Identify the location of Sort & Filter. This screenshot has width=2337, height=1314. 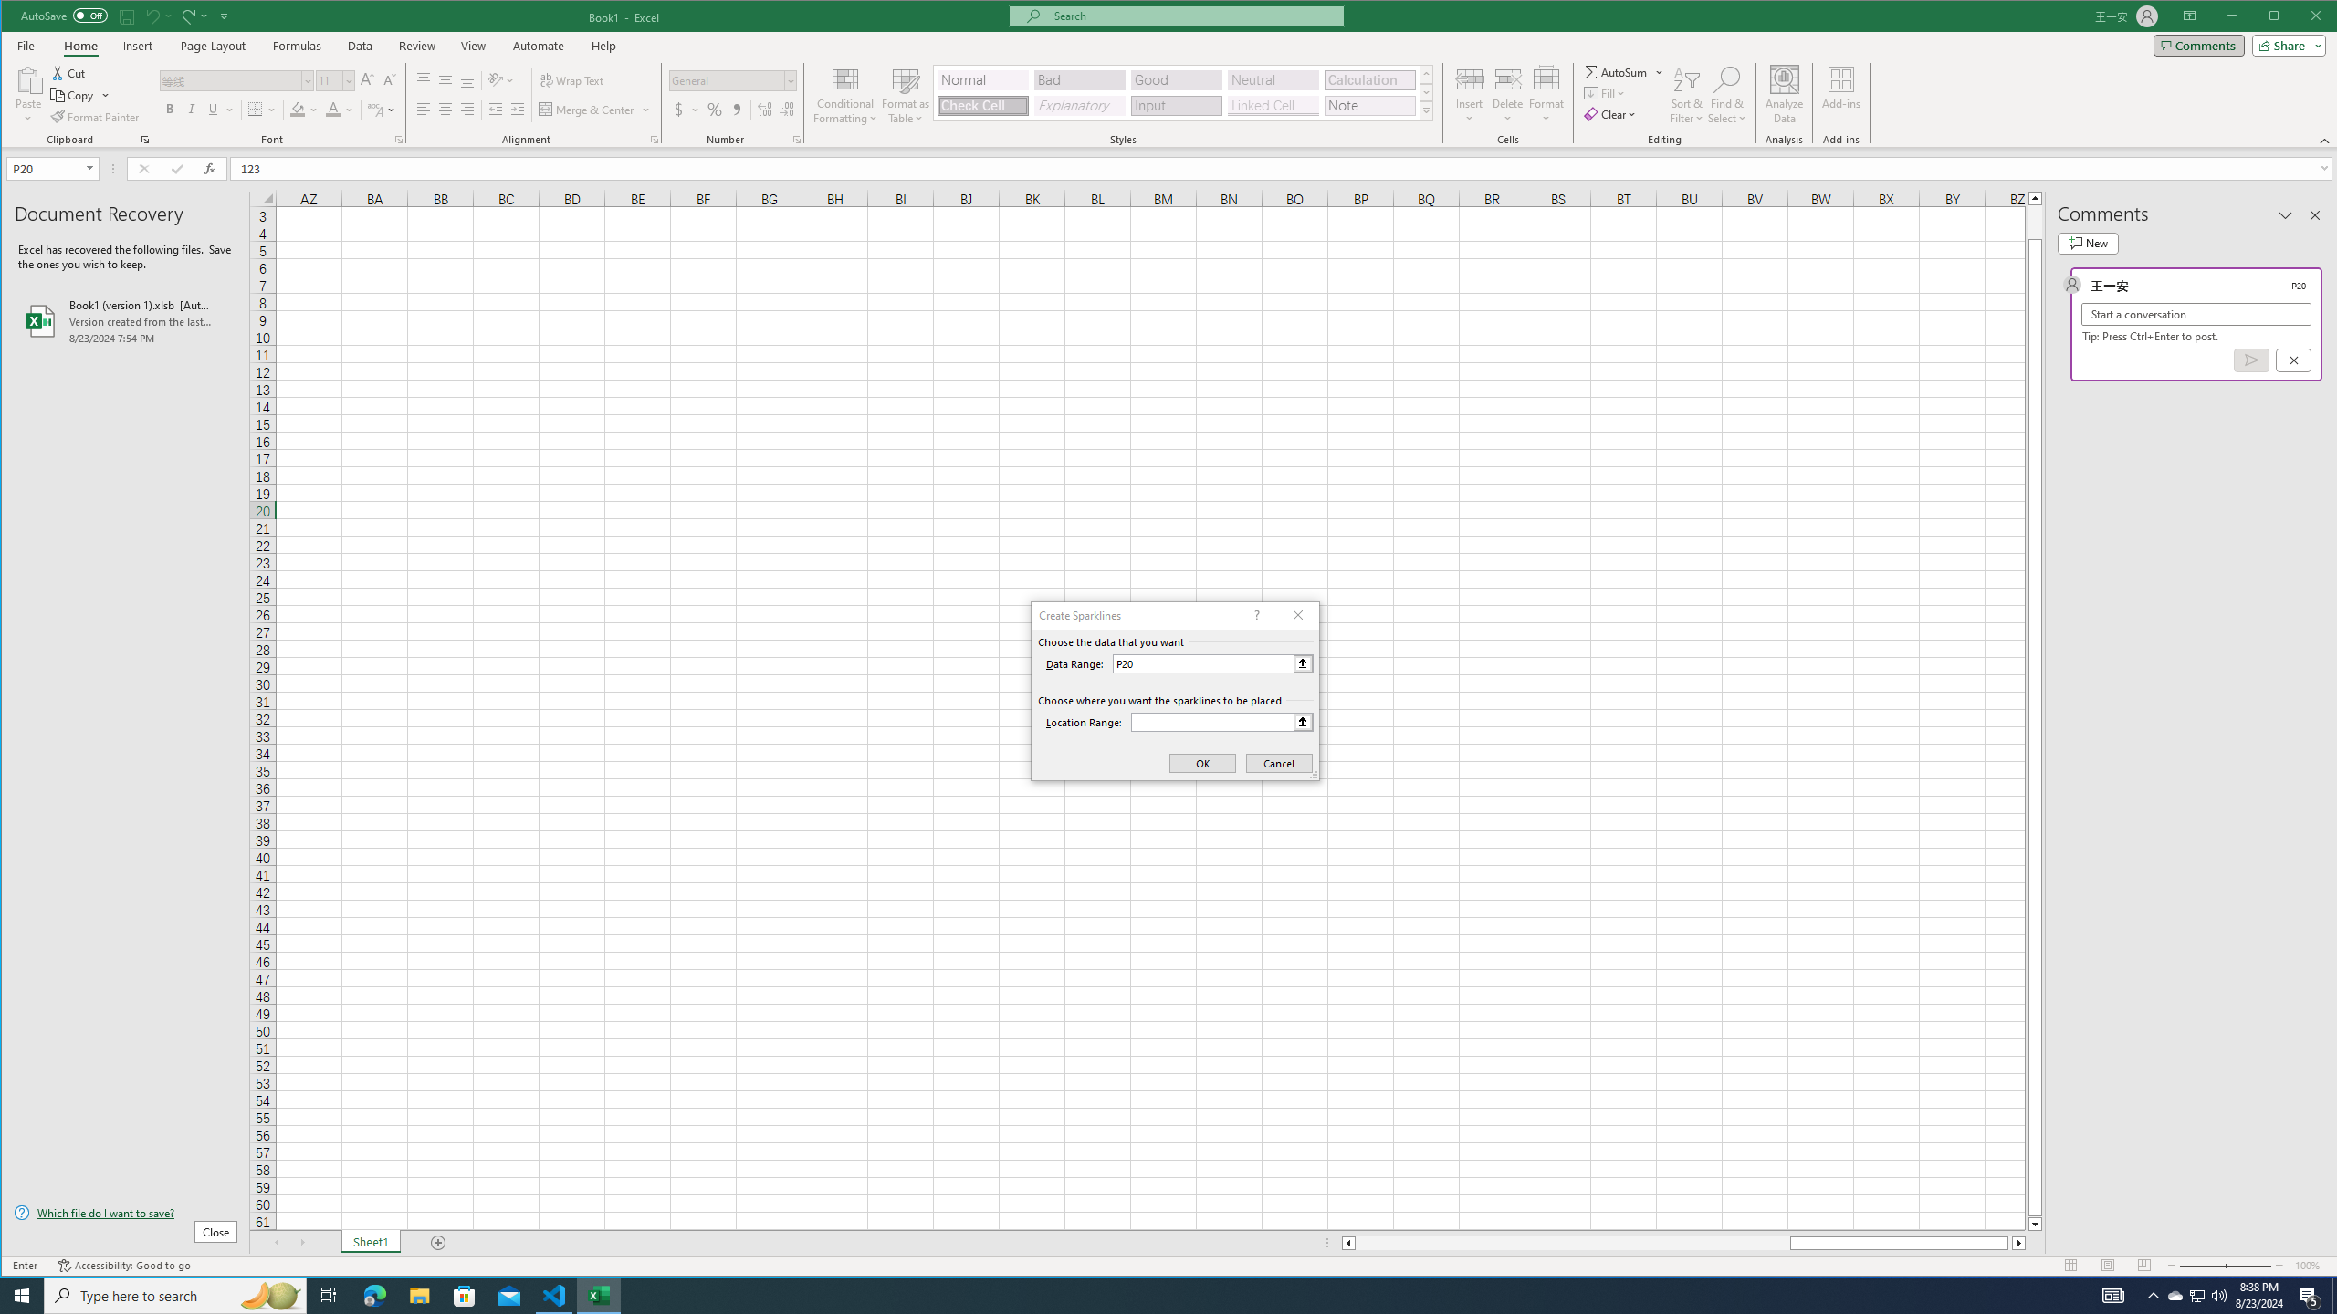
(1687, 95).